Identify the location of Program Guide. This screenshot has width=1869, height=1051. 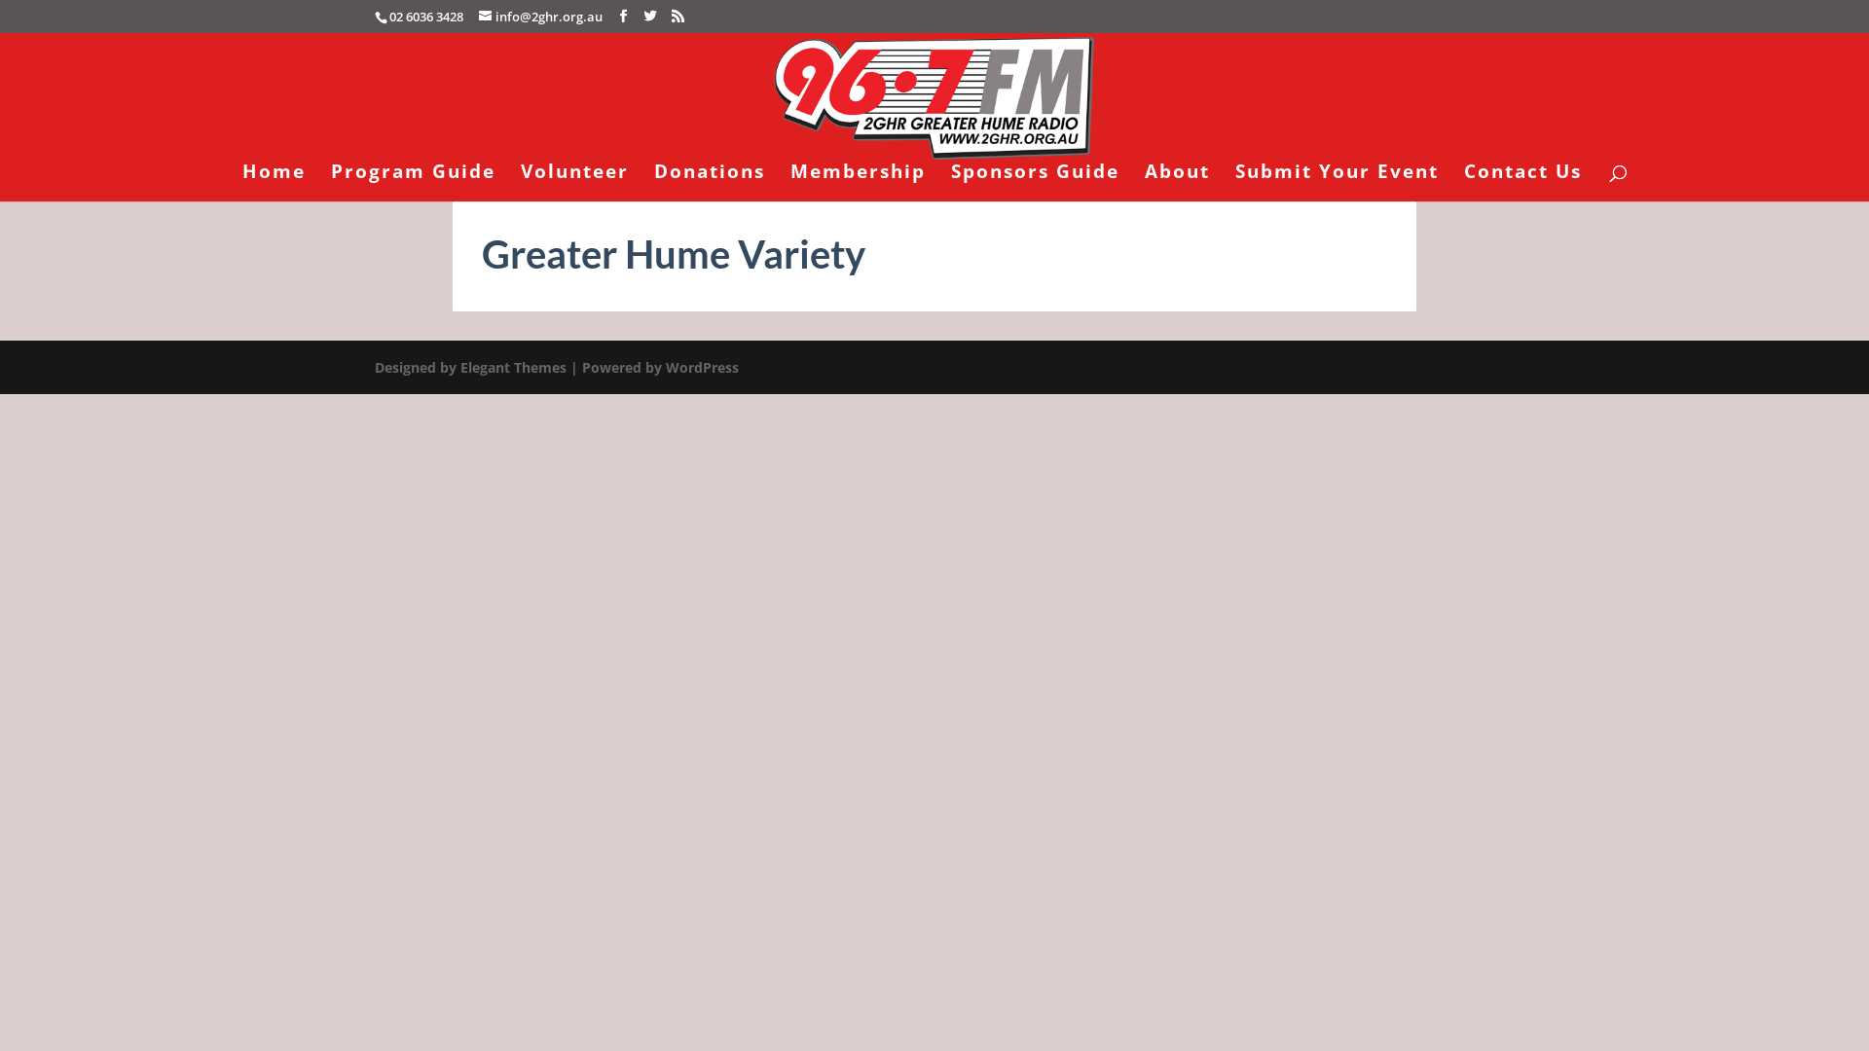
(413, 182).